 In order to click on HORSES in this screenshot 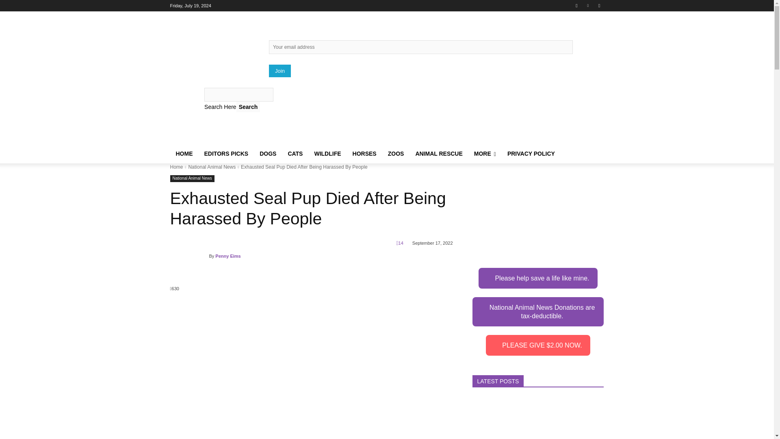, I will do `click(364, 154)`.